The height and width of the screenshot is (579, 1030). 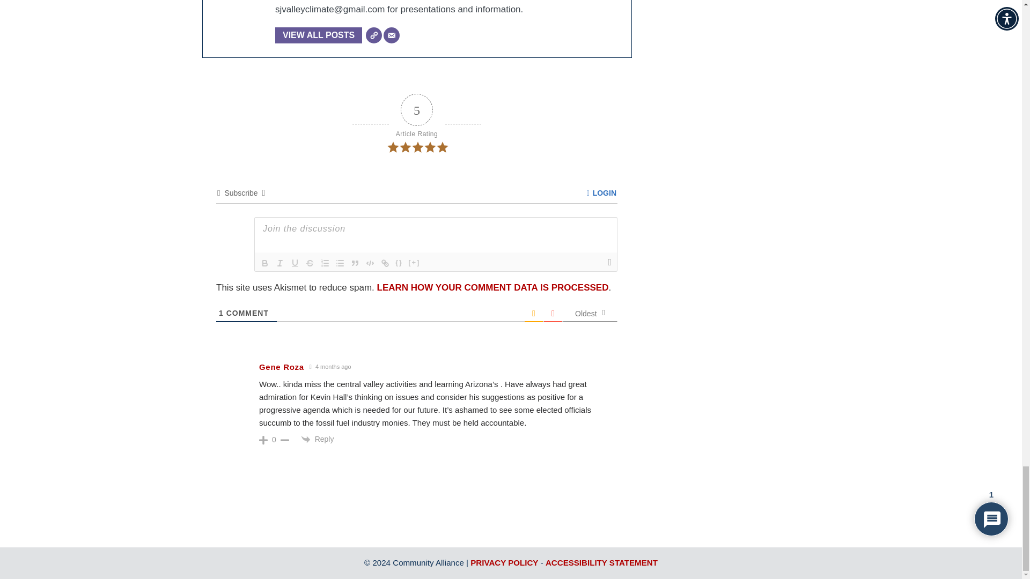 I want to click on Strike, so click(x=310, y=263).